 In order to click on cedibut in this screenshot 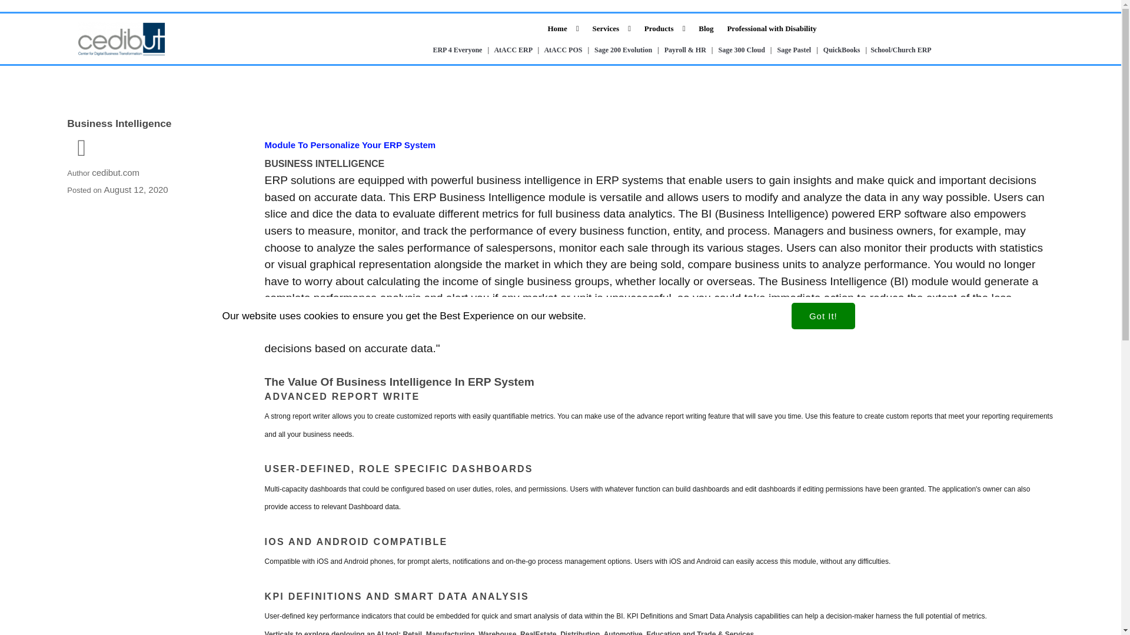, I will do `click(121, 39)`.